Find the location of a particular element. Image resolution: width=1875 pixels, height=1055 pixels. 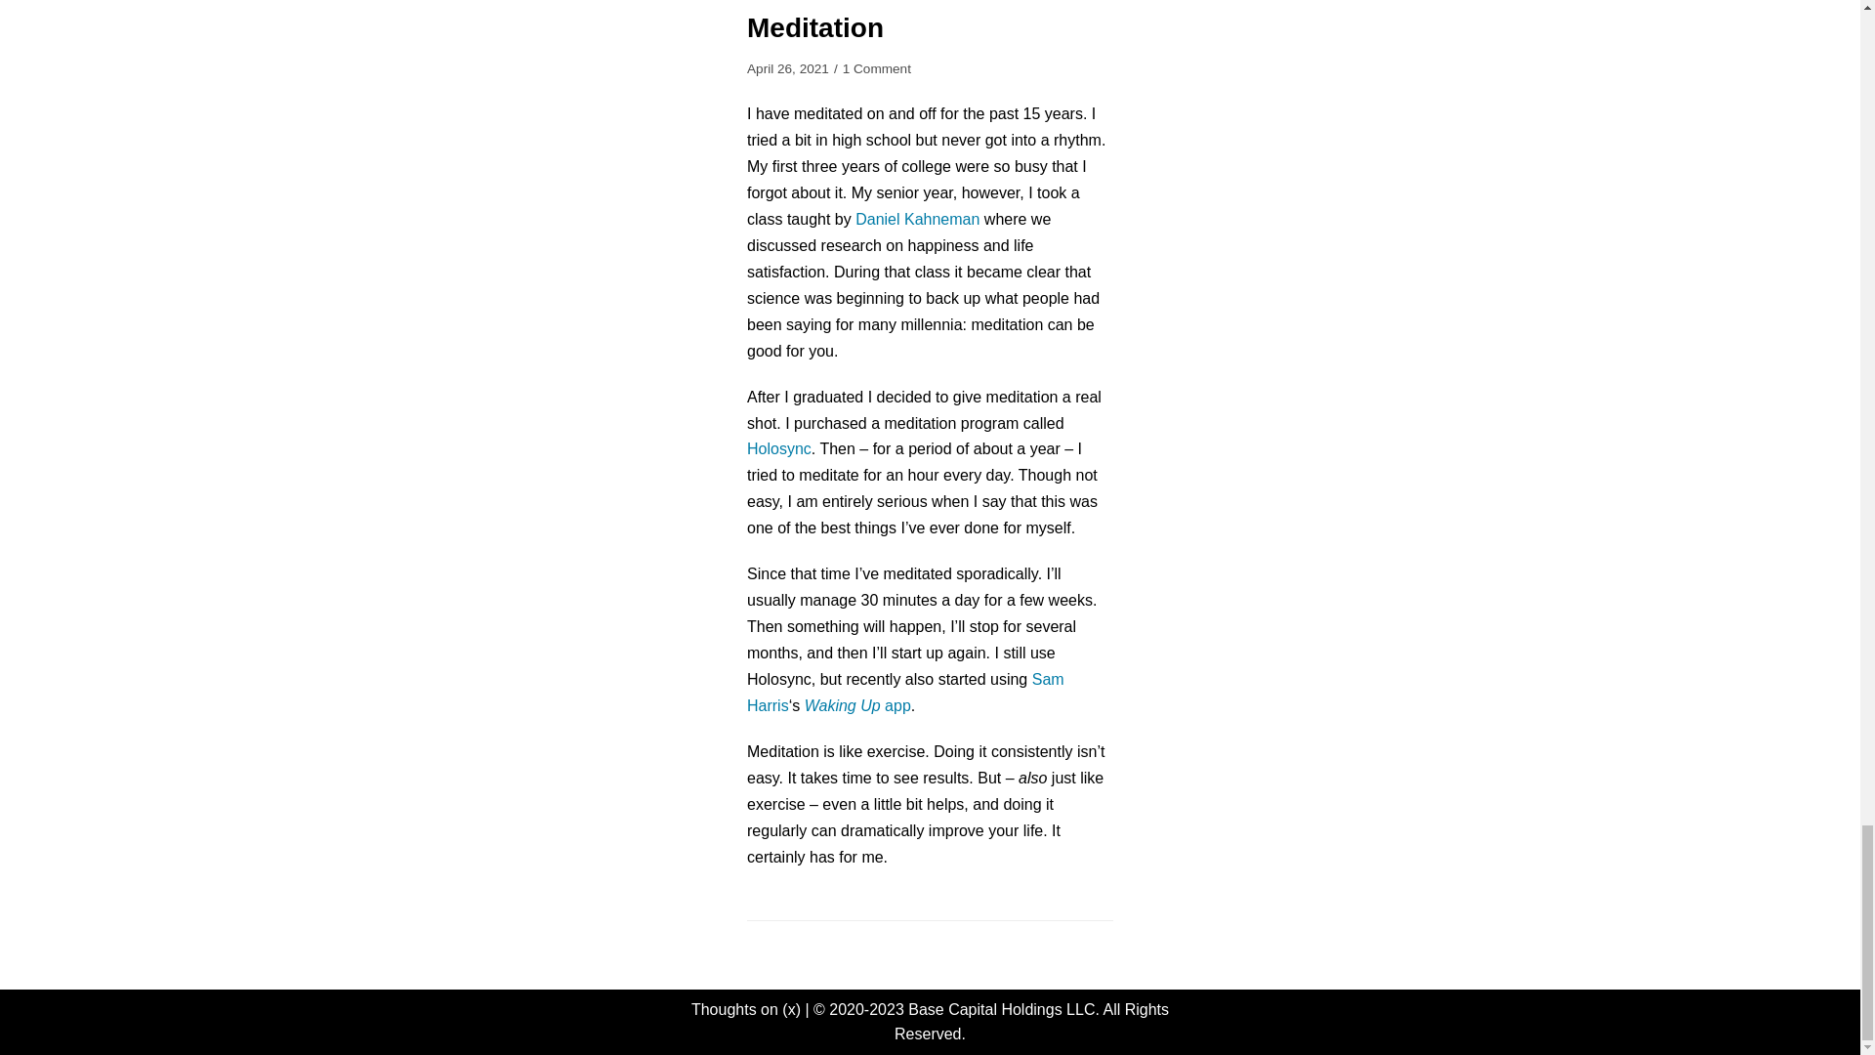

Sam Harris is located at coordinates (905, 692).